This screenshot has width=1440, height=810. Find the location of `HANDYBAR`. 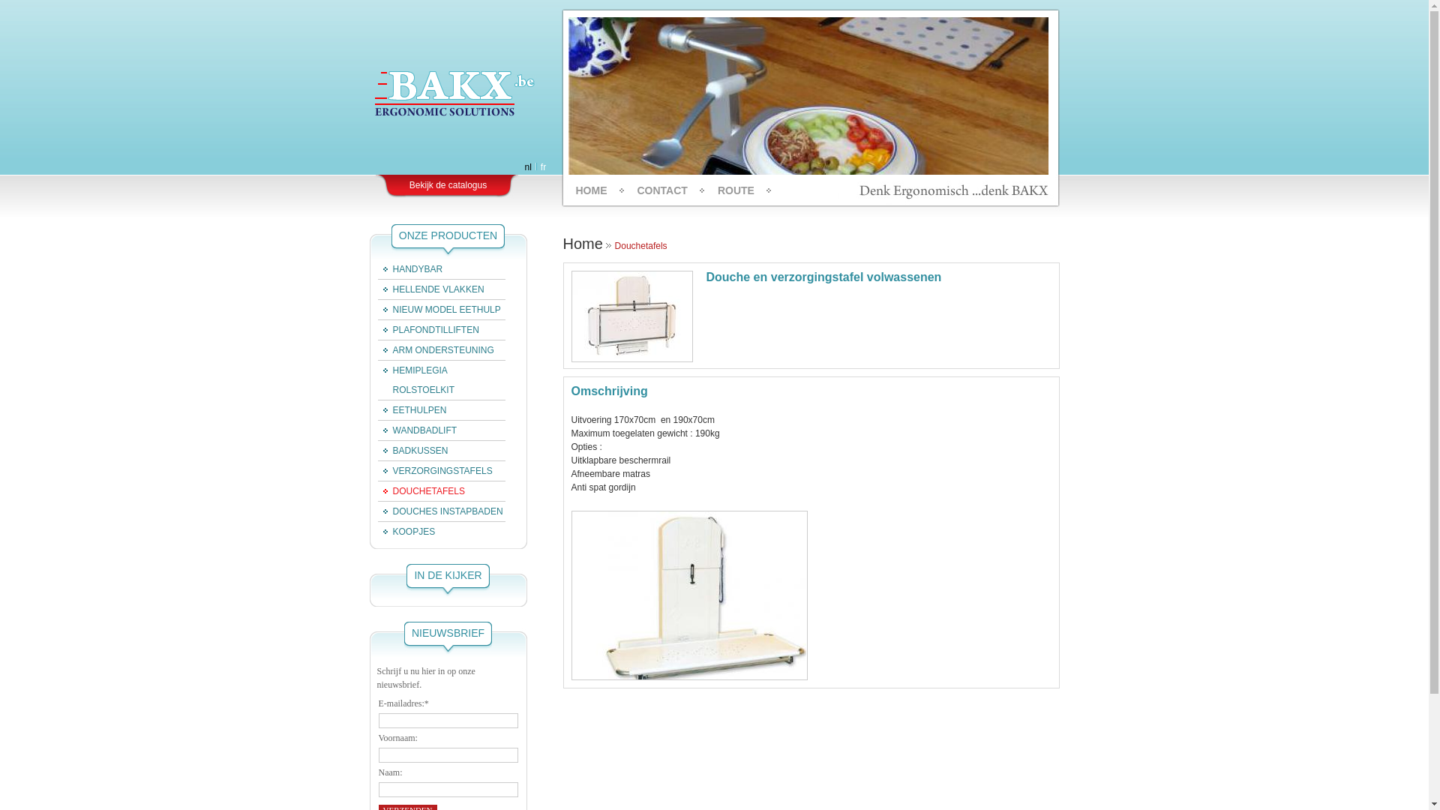

HANDYBAR is located at coordinates (411, 269).